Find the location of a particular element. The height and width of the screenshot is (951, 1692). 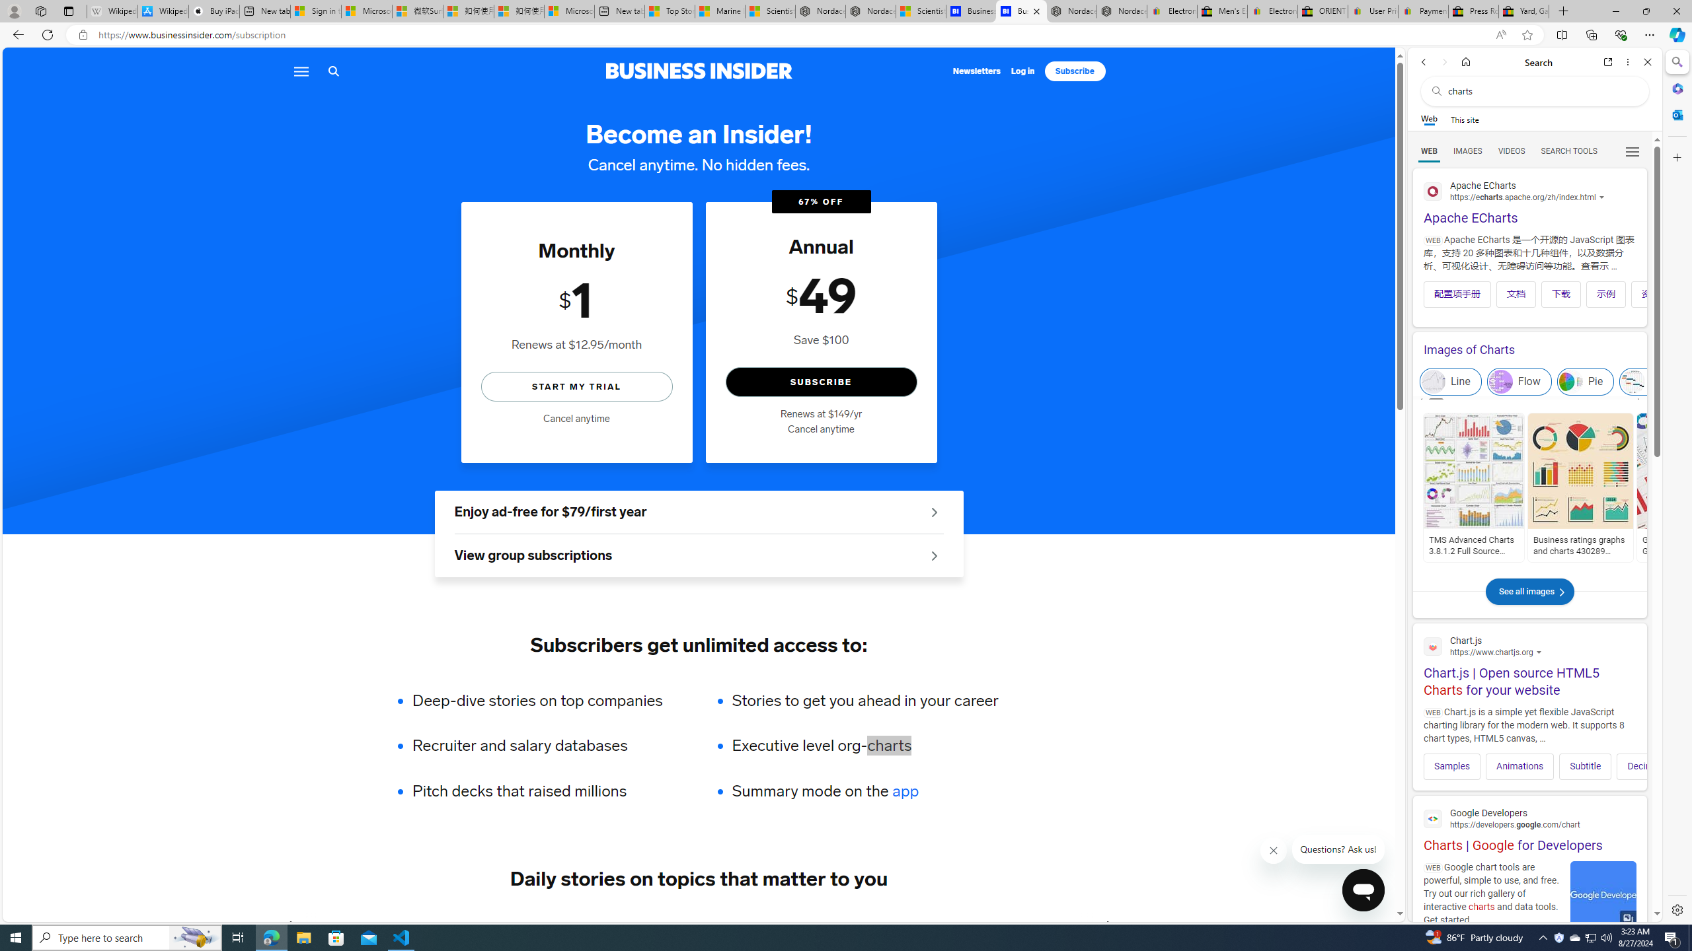

HEALTHCARE is located at coordinates (790, 925).